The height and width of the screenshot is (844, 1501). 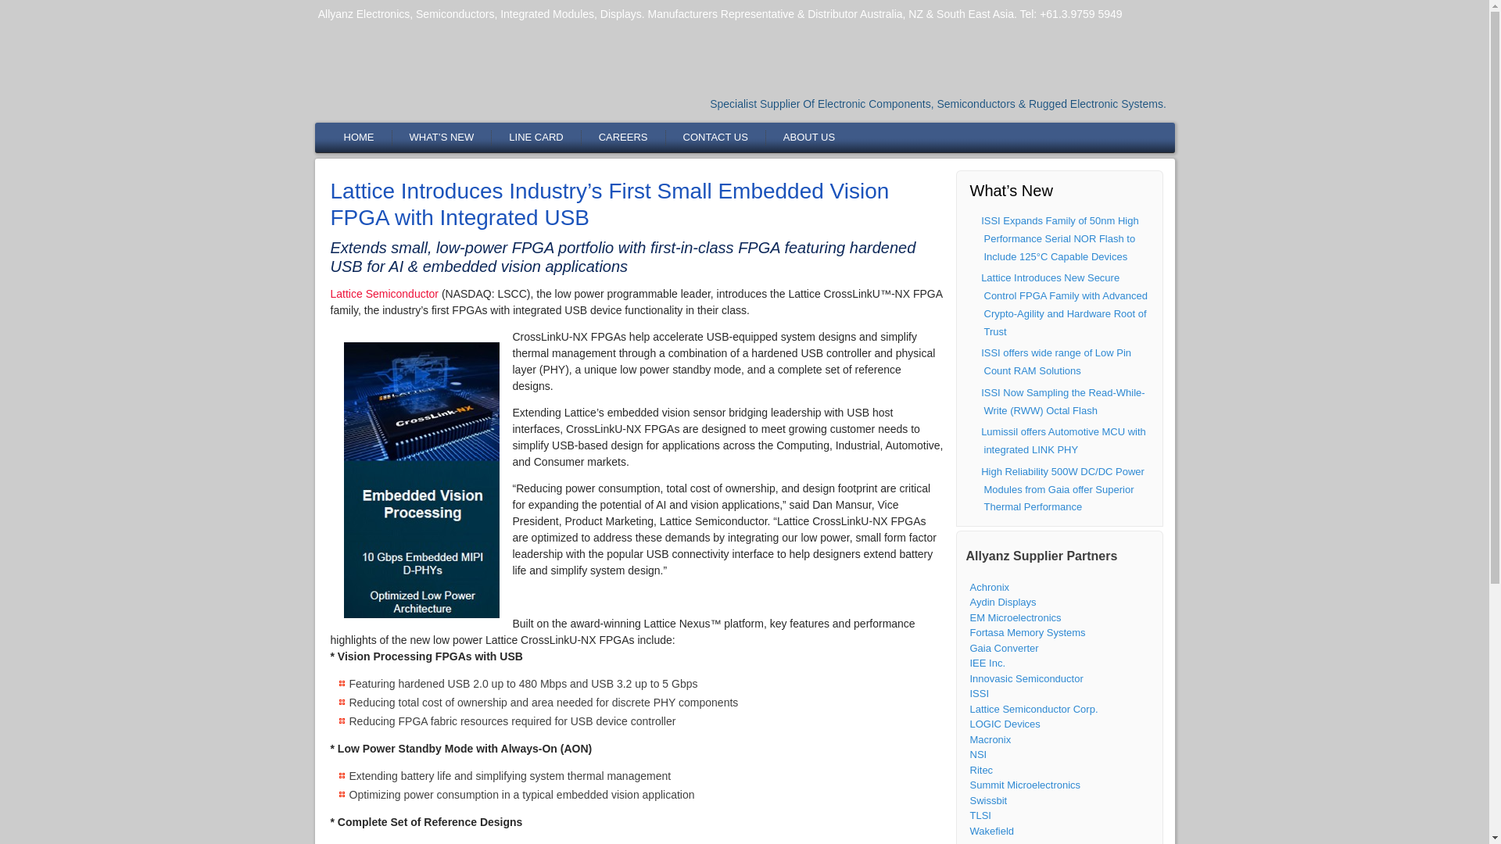 What do you see at coordinates (991, 831) in the screenshot?
I see `Wakefield` at bounding box center [991, 831].